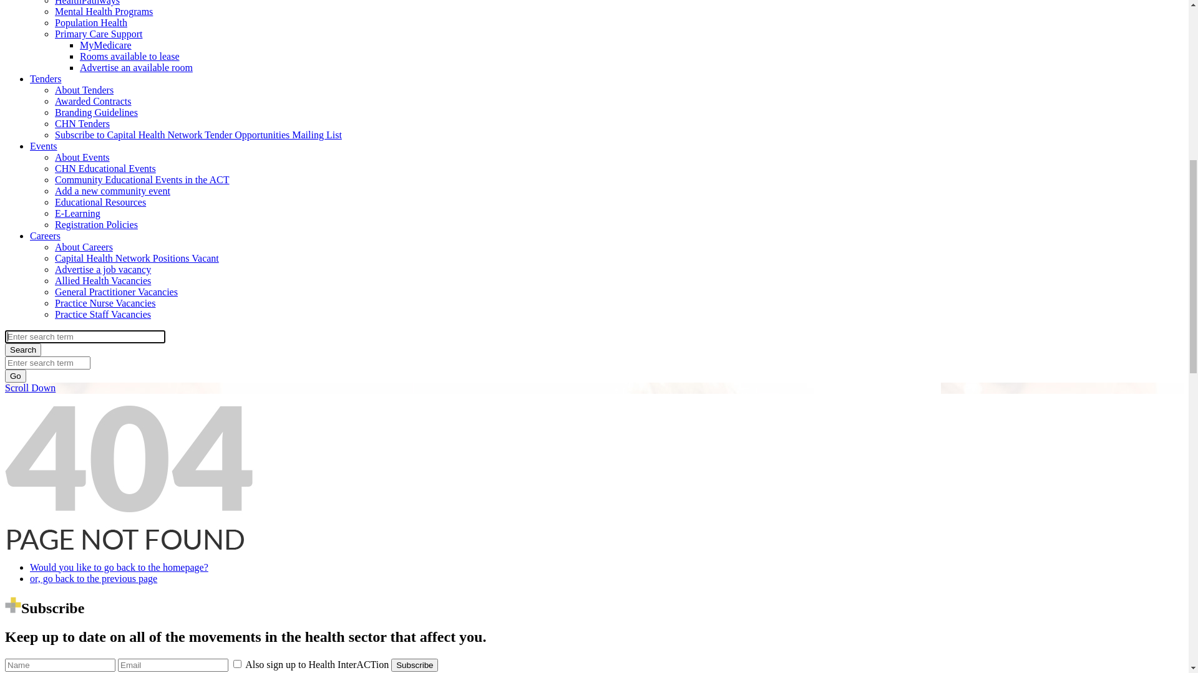 The height and width of the screenshot is (673, 1198). Describe the element at coordinates (37, 130) in the screenshot. I see `Search CHN` at that location.